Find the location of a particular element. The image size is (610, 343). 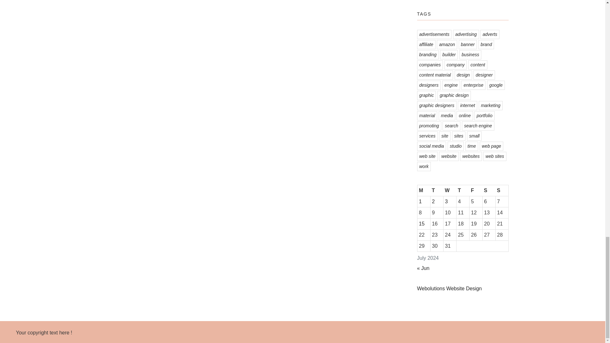

Friday is located at coordinates (476, 190).